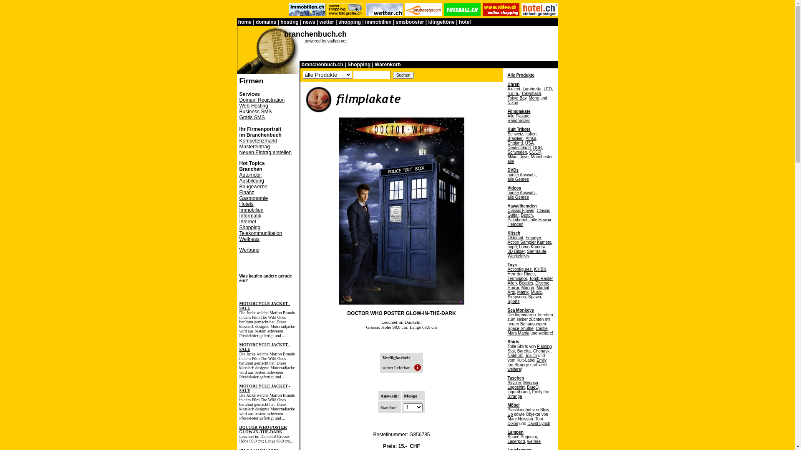 This screenshot has width=801, height=450. I want to click on Diverse, so click(542, 283).